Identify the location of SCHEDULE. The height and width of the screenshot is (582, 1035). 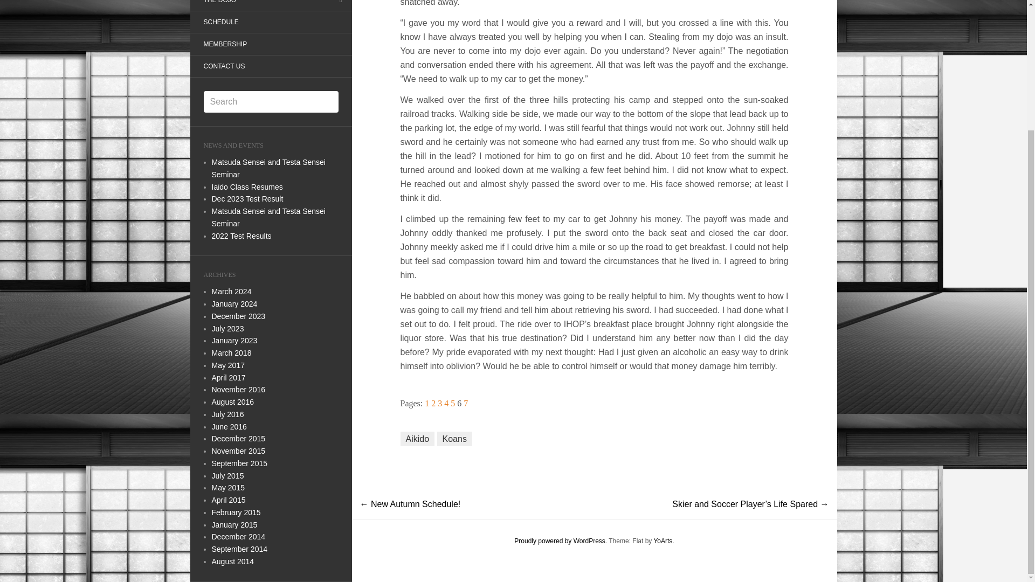
(220, 22).